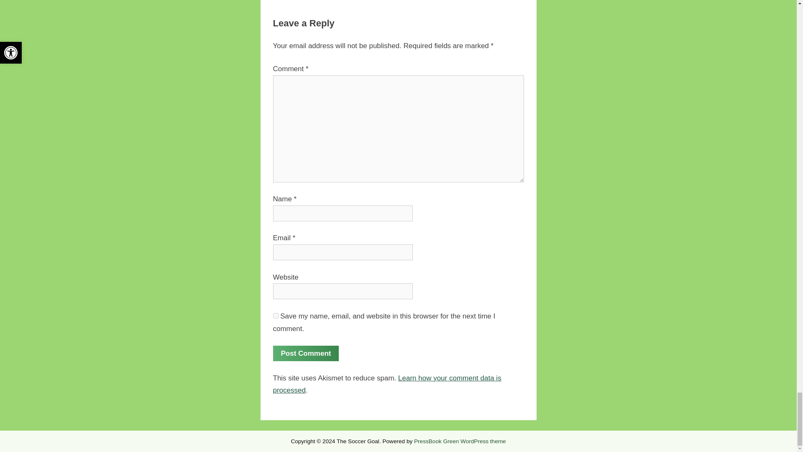 This screenshot has width=803, height=452. Describe the element at coordinates (306, 353) in the screenshot. I see `Post Comment` at that location.